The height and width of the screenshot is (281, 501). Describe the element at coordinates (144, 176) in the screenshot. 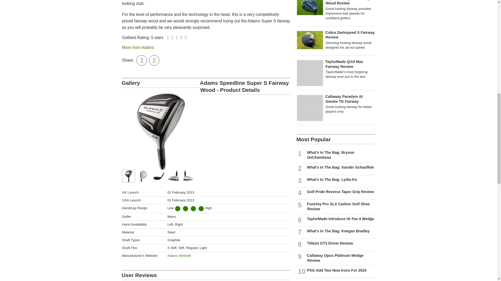

I see `Adams Speedline Super S Fairway - Address` at that location.